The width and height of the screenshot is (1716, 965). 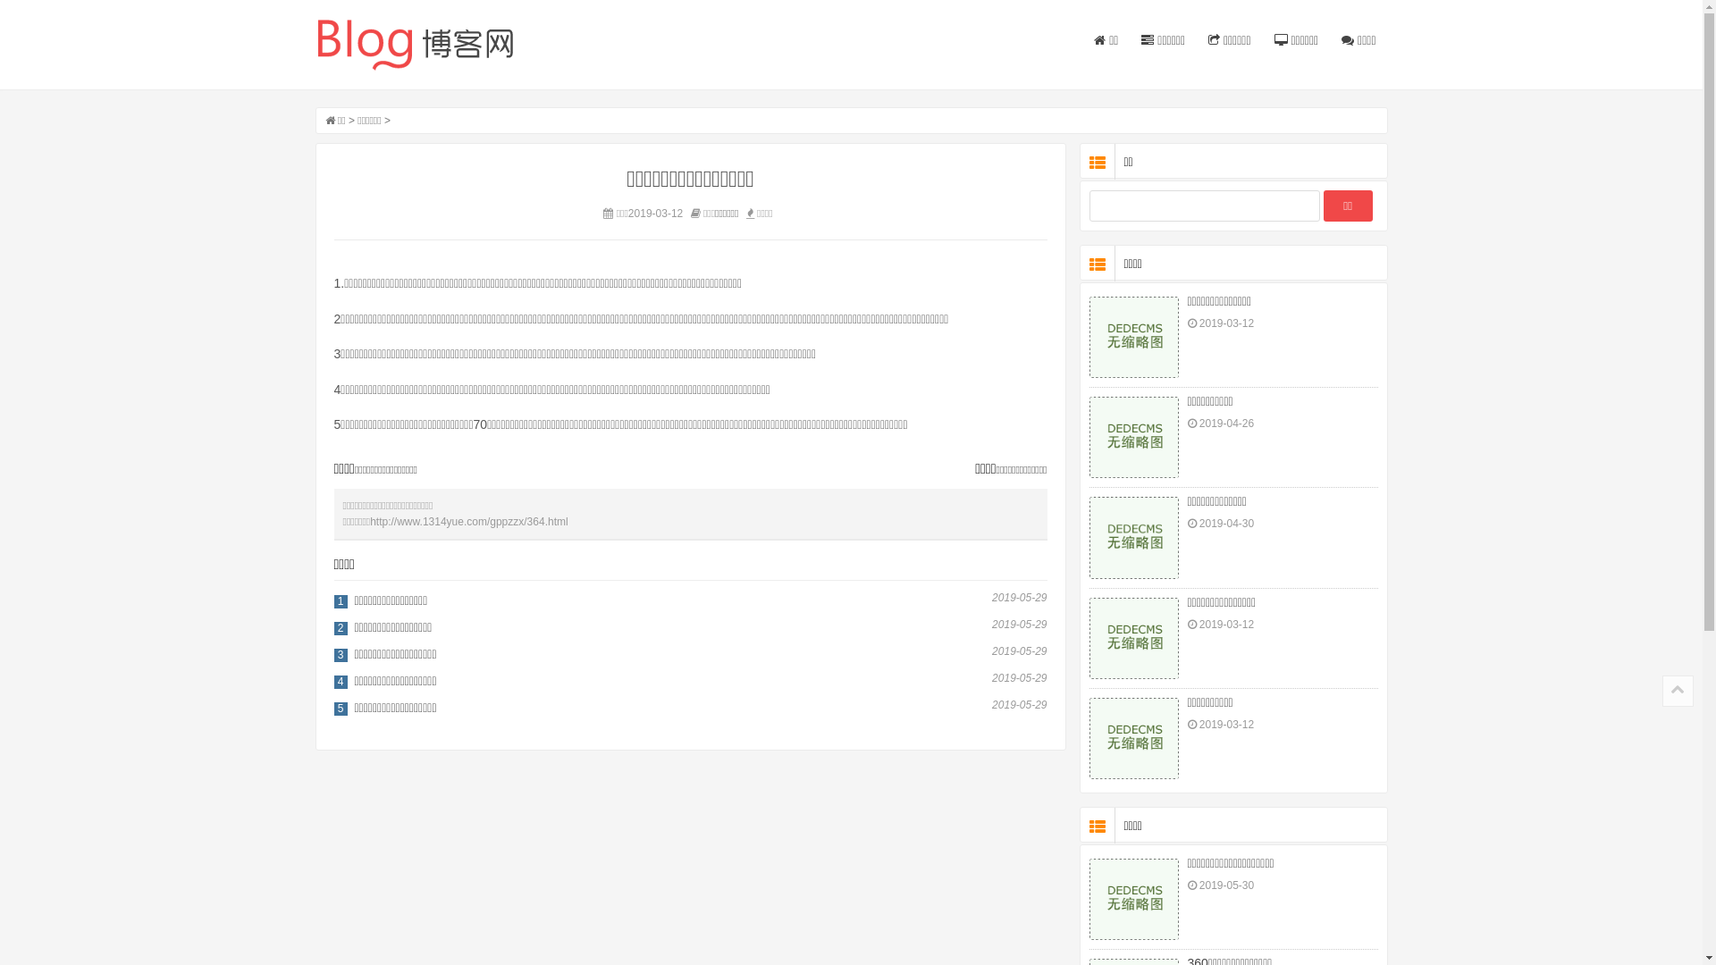 What do you see at coordinates (468, 521) in the screenshot?
I see `http://www.1314yue.com/gppzzx/364.html` at bounding box center [468, 521].